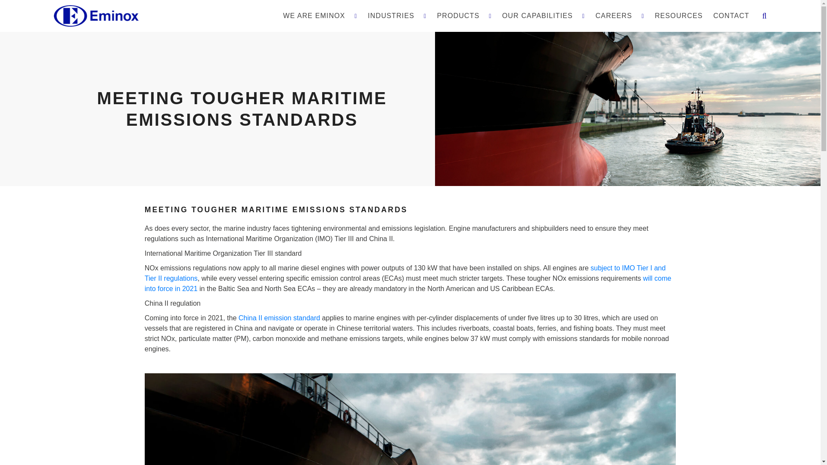  Describe the element at coordinates (678, 15) in the screenshot. I see `RESOURCES` at that location.